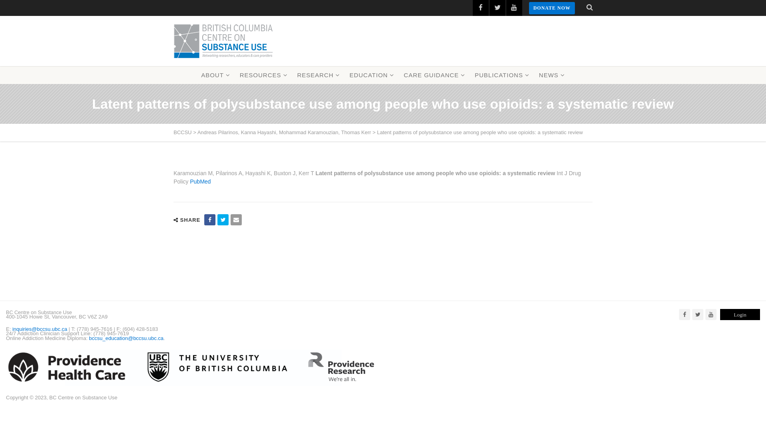  Describe the element at coordinates (372, 75) in the screenshot. I see `EDUCATION` at that location.